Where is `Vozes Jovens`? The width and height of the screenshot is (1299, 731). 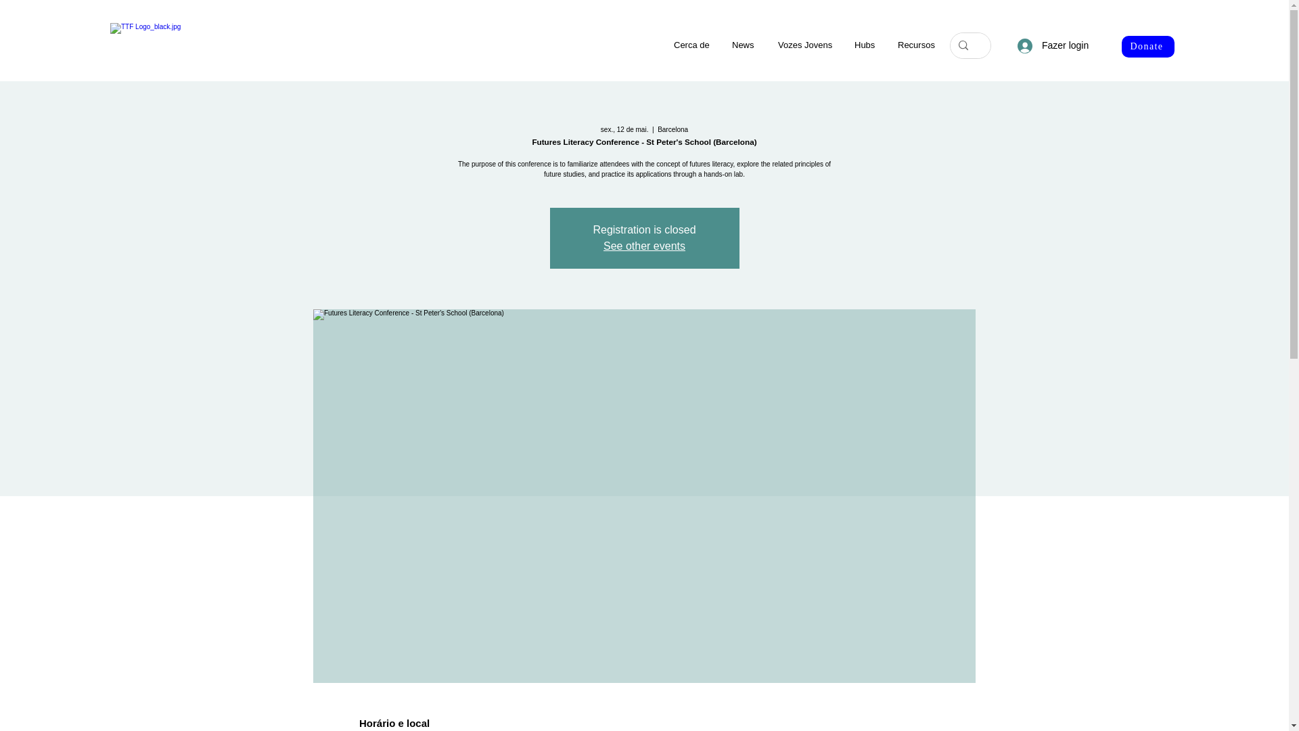
Vozes Jovens is located at coordinates (806, 45).